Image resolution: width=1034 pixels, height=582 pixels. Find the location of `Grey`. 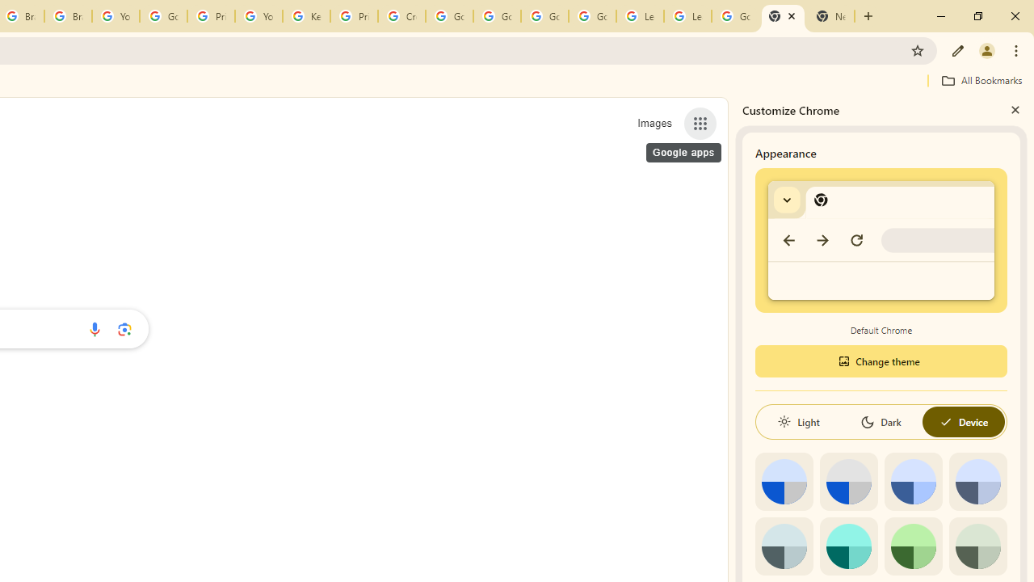

Grey is located at coordinates (784, 546).